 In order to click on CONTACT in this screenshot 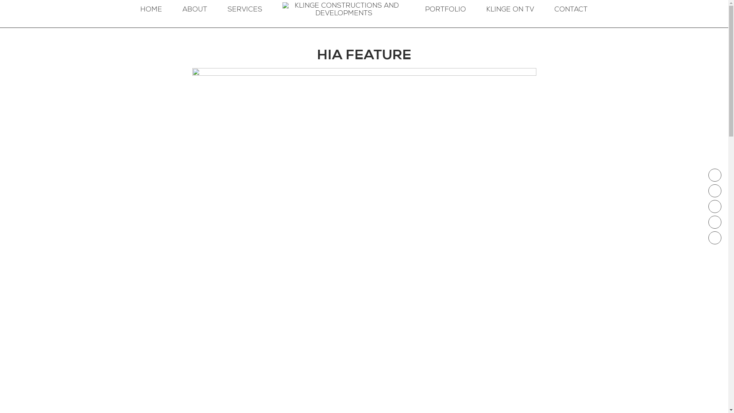, I will do `click(571, 10)`.